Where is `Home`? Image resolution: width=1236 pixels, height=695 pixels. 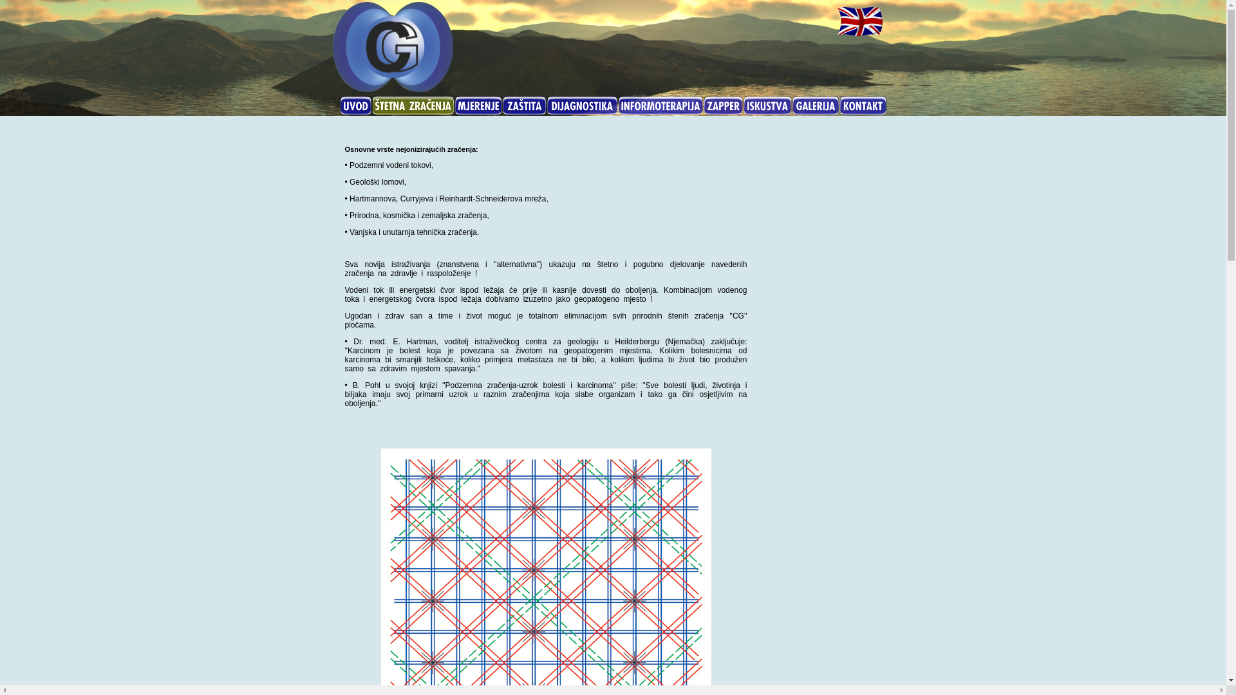 Home is located at coordinates (356, 106).